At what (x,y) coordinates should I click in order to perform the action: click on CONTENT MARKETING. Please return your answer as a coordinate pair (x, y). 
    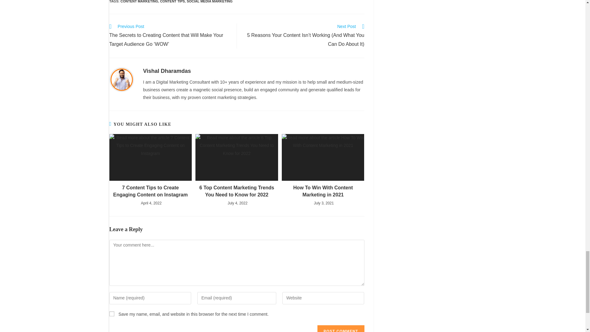
    Looking at the image, I should click on (139, 1).